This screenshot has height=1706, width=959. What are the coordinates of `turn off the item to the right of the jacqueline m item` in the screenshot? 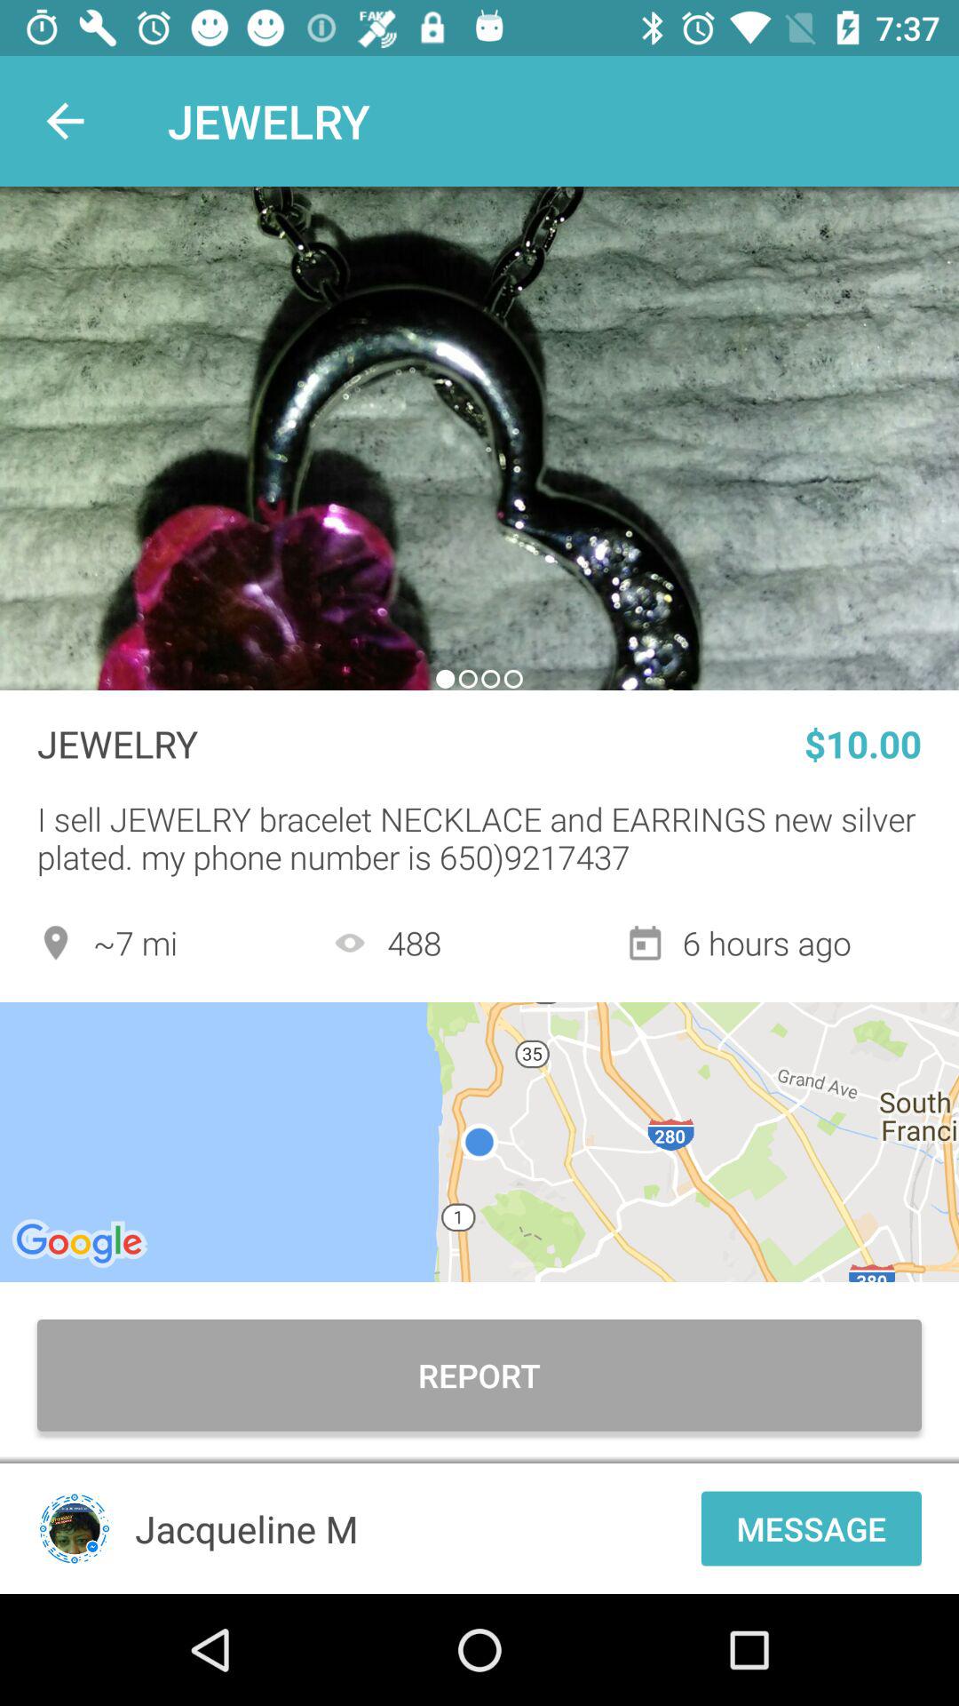 It's located at (812, 1528).